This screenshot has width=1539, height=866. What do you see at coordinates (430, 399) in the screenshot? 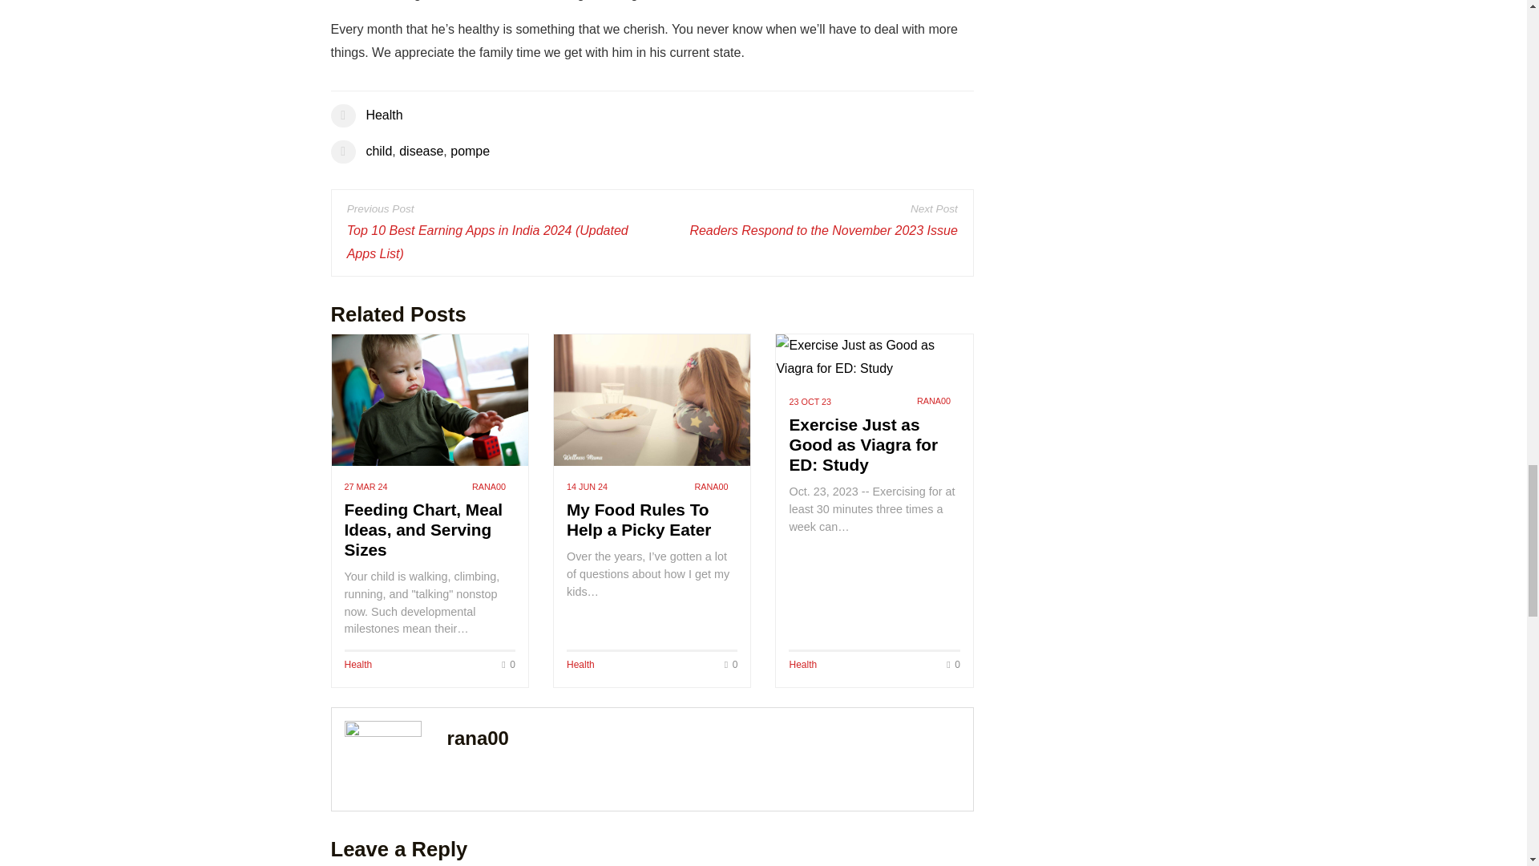
I see `Feeding Chart, Meal Ideas, and Serving Sizes` at bounding box center [430, 399].